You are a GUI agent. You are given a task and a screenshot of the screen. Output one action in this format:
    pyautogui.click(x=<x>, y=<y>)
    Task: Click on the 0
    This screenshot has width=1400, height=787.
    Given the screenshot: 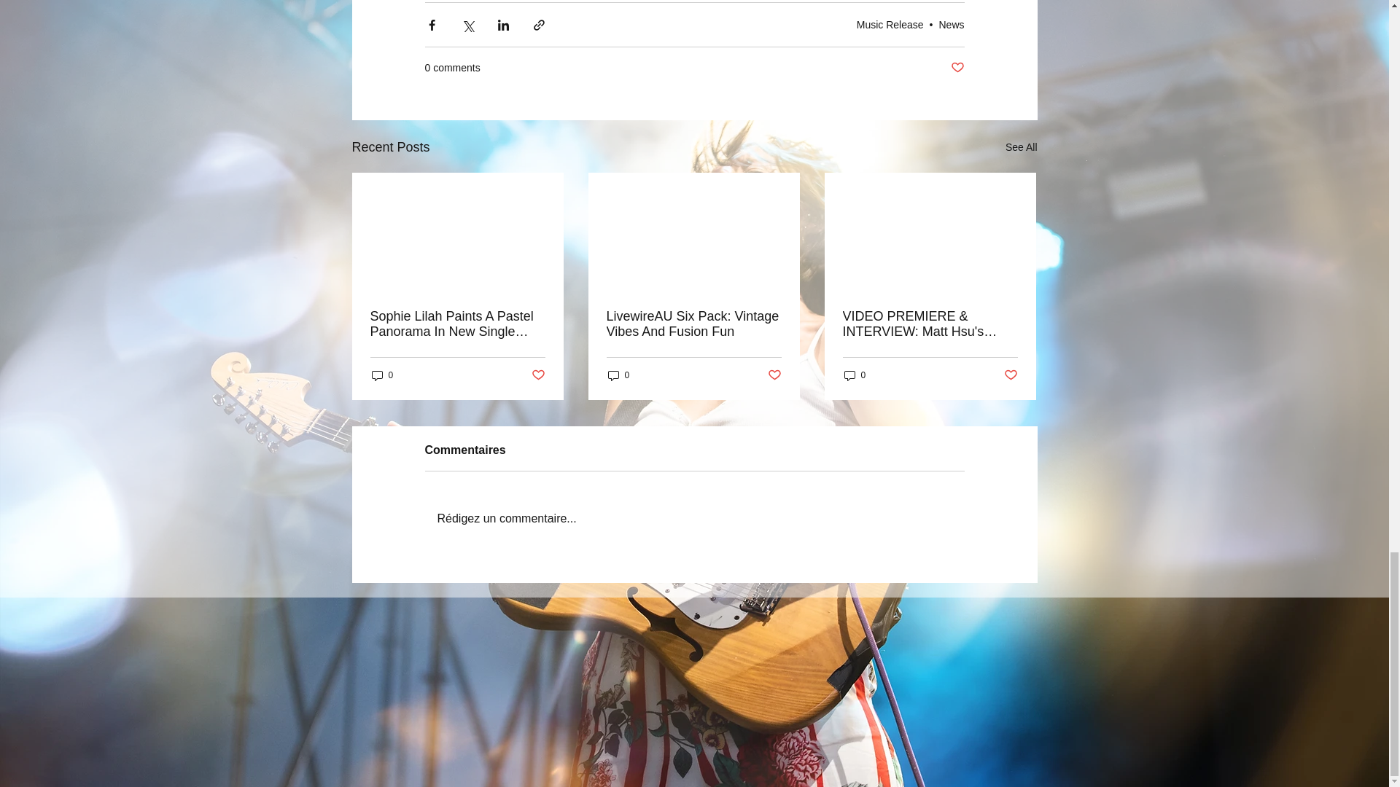 What is the action you would take?
    pyautogui.click(x=618, y=375)
    